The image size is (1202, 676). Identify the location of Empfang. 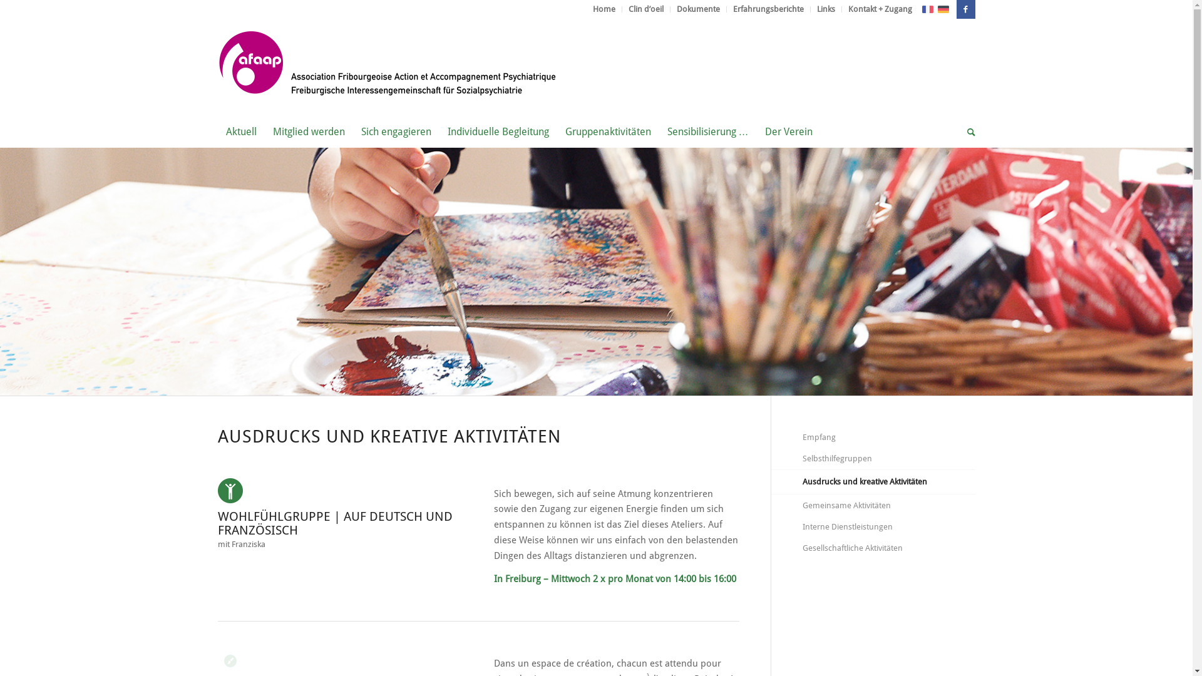
(889, 438).